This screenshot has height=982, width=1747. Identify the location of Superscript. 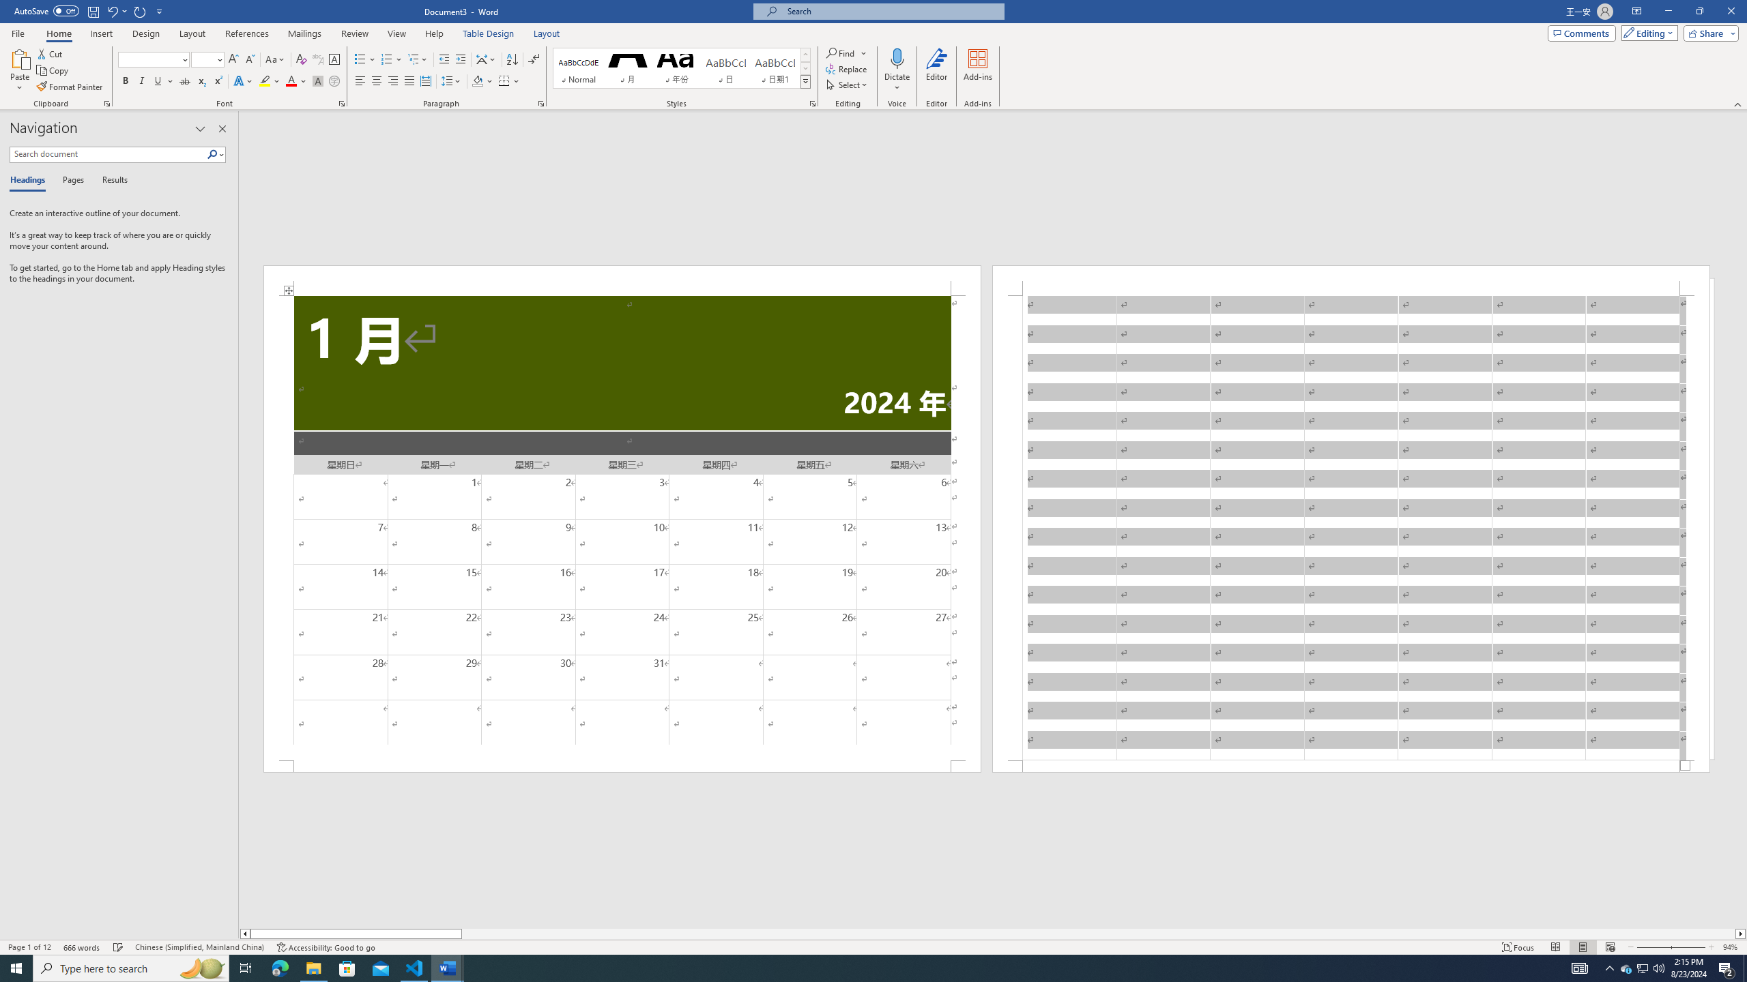
(217, 82).